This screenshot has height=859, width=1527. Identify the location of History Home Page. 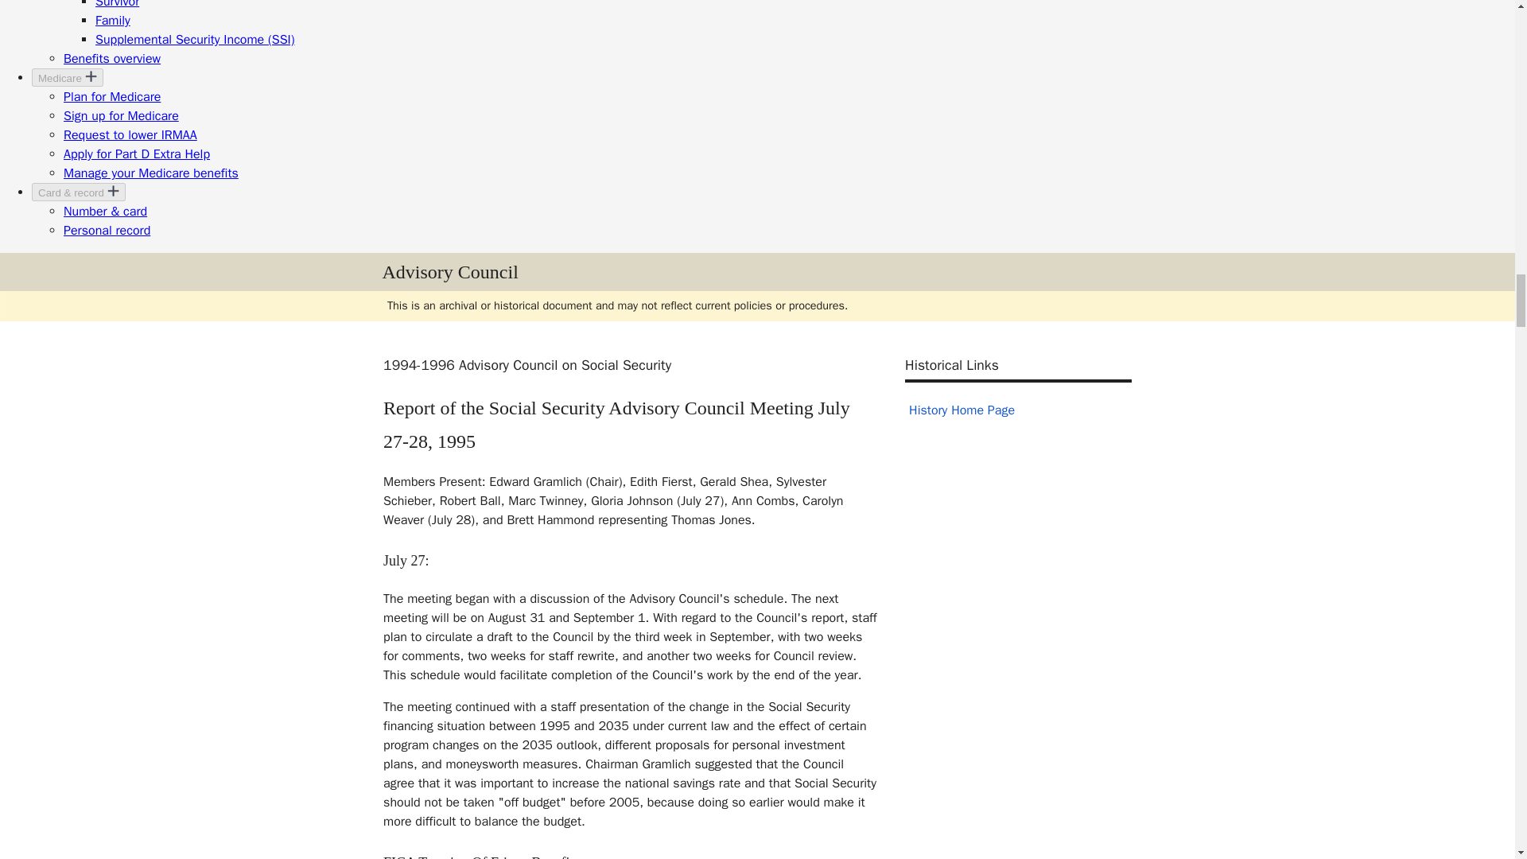
(962, 410).